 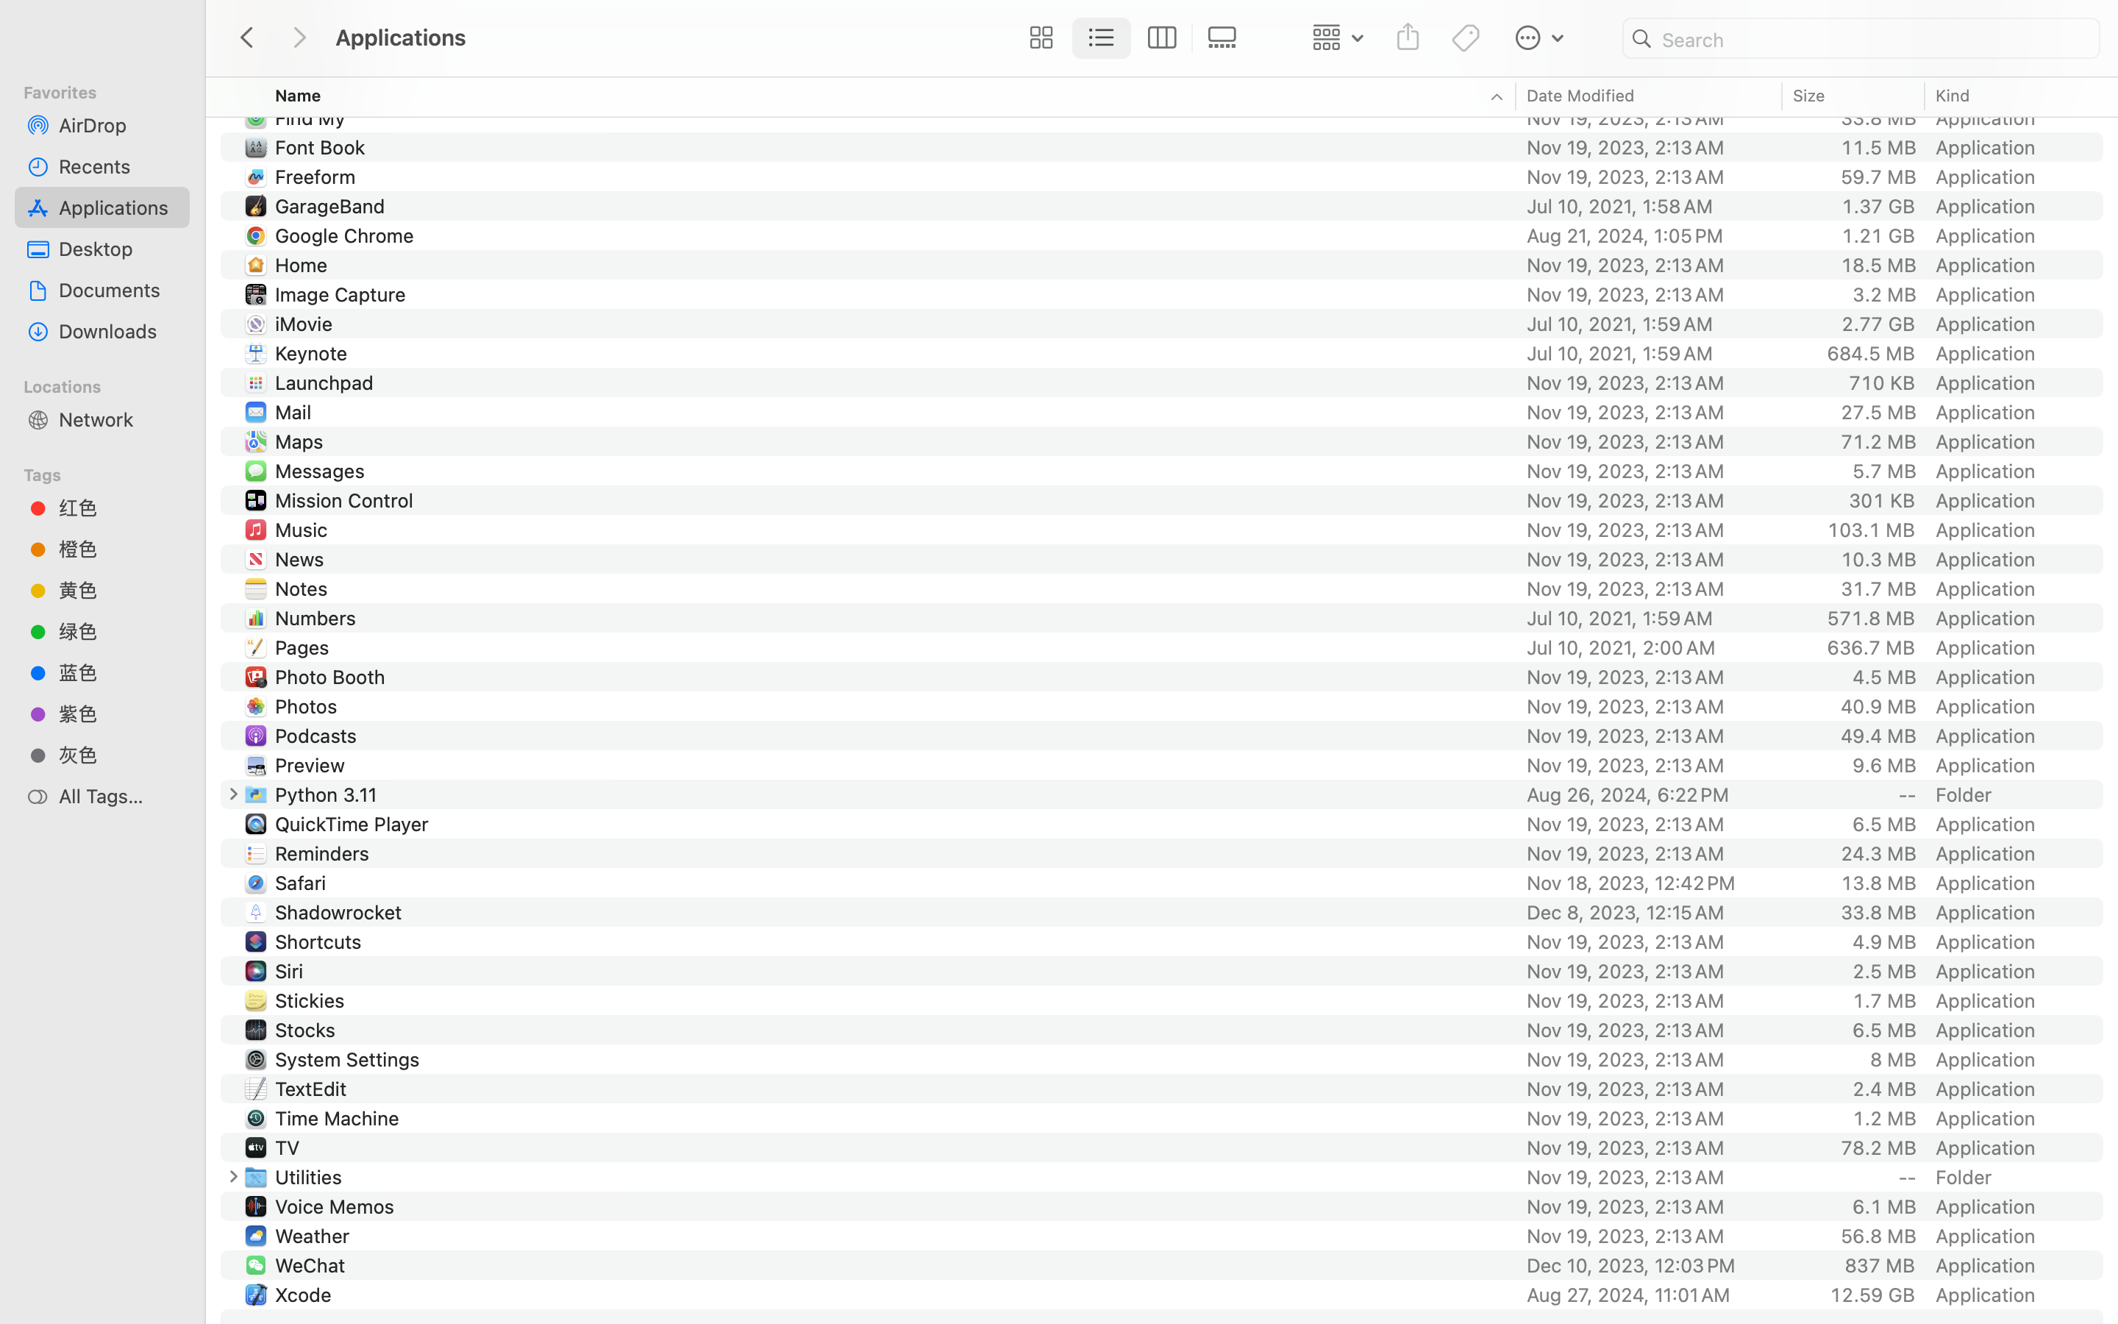 I want to click on 40.9 MB, so click(x=1878, y=706).